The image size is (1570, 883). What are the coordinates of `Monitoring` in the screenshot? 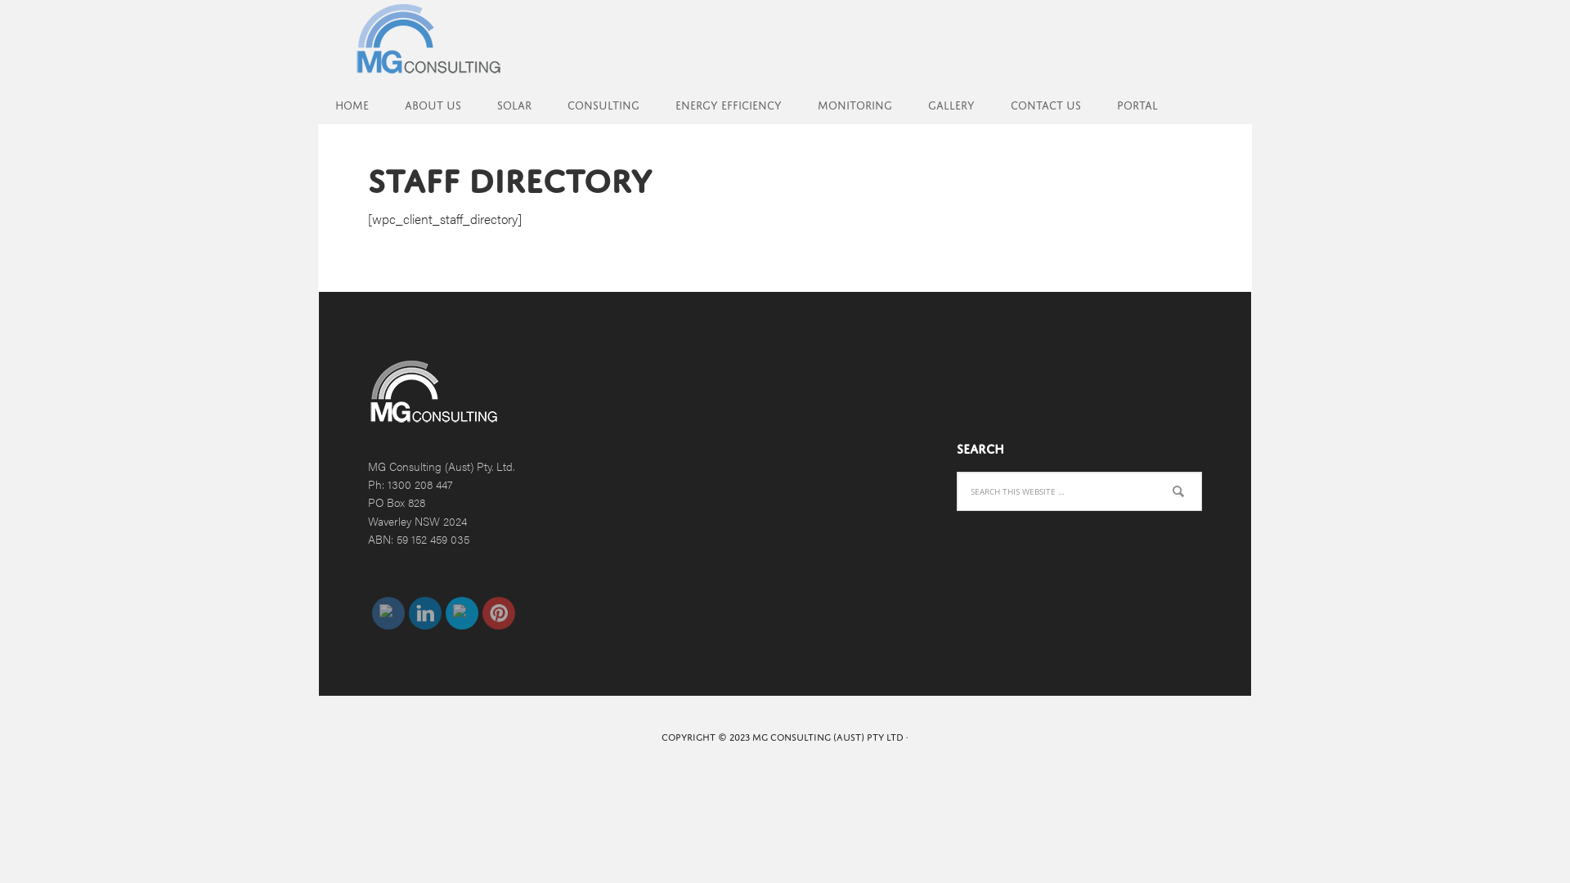 It's located at (855, 103).